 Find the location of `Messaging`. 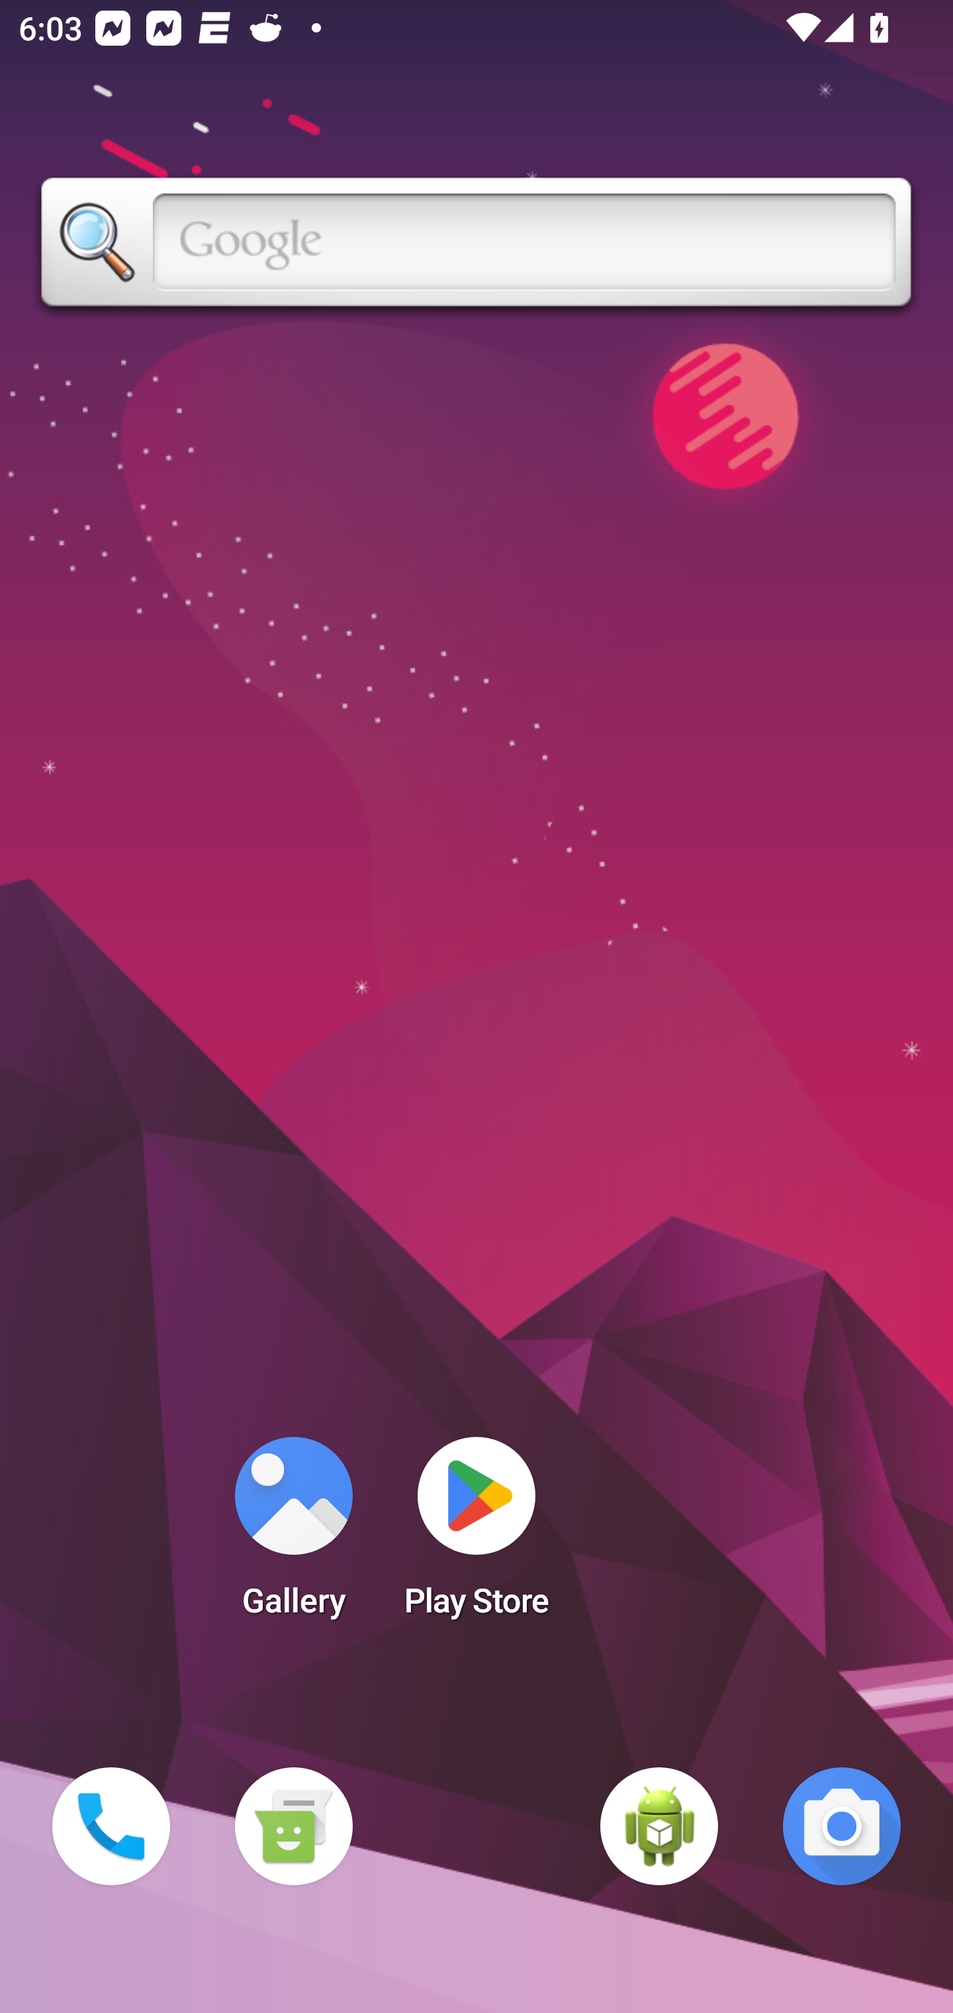

Messaging is located at coordinates (293, 1826).